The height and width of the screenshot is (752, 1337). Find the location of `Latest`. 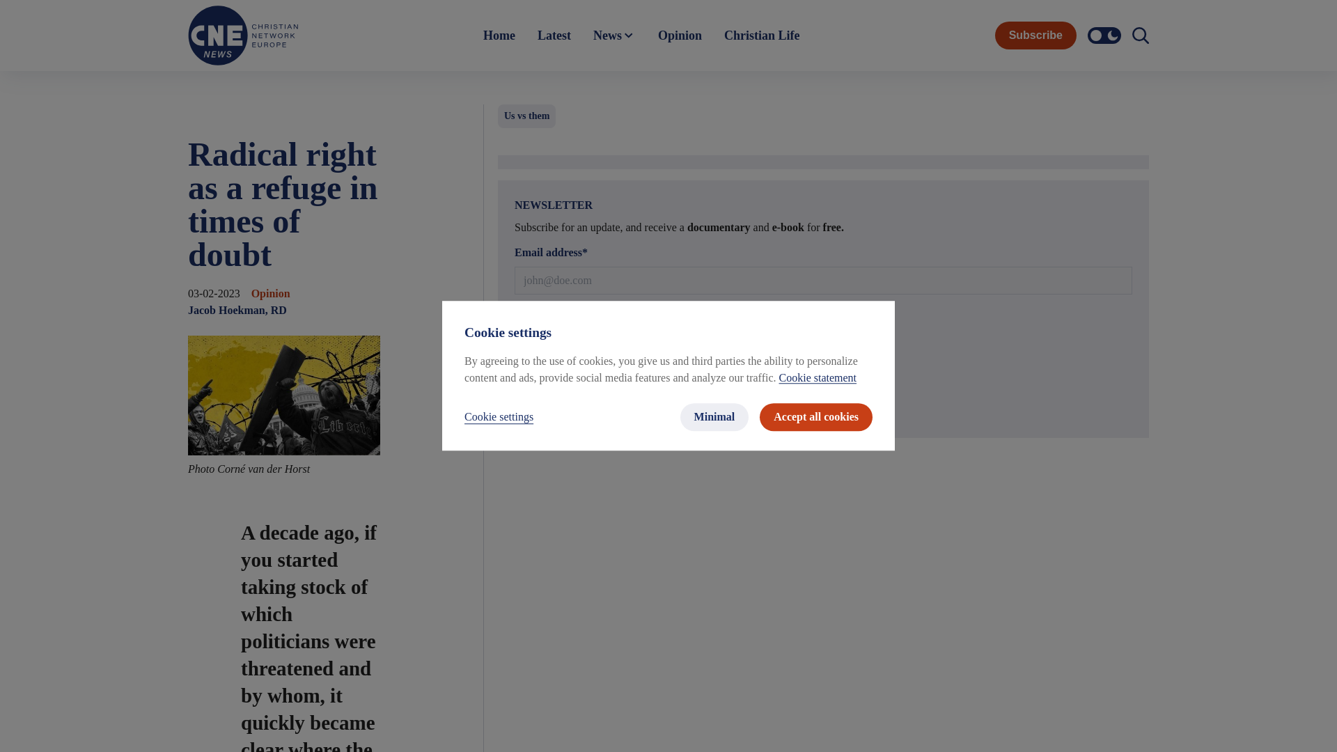

Latest is located at coordinates (554, 36).